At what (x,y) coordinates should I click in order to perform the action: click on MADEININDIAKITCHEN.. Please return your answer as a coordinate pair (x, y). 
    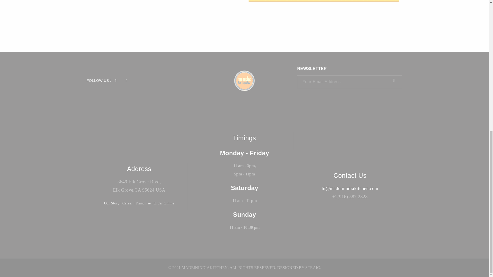
    Looking at the image, I should click on (205, 267).